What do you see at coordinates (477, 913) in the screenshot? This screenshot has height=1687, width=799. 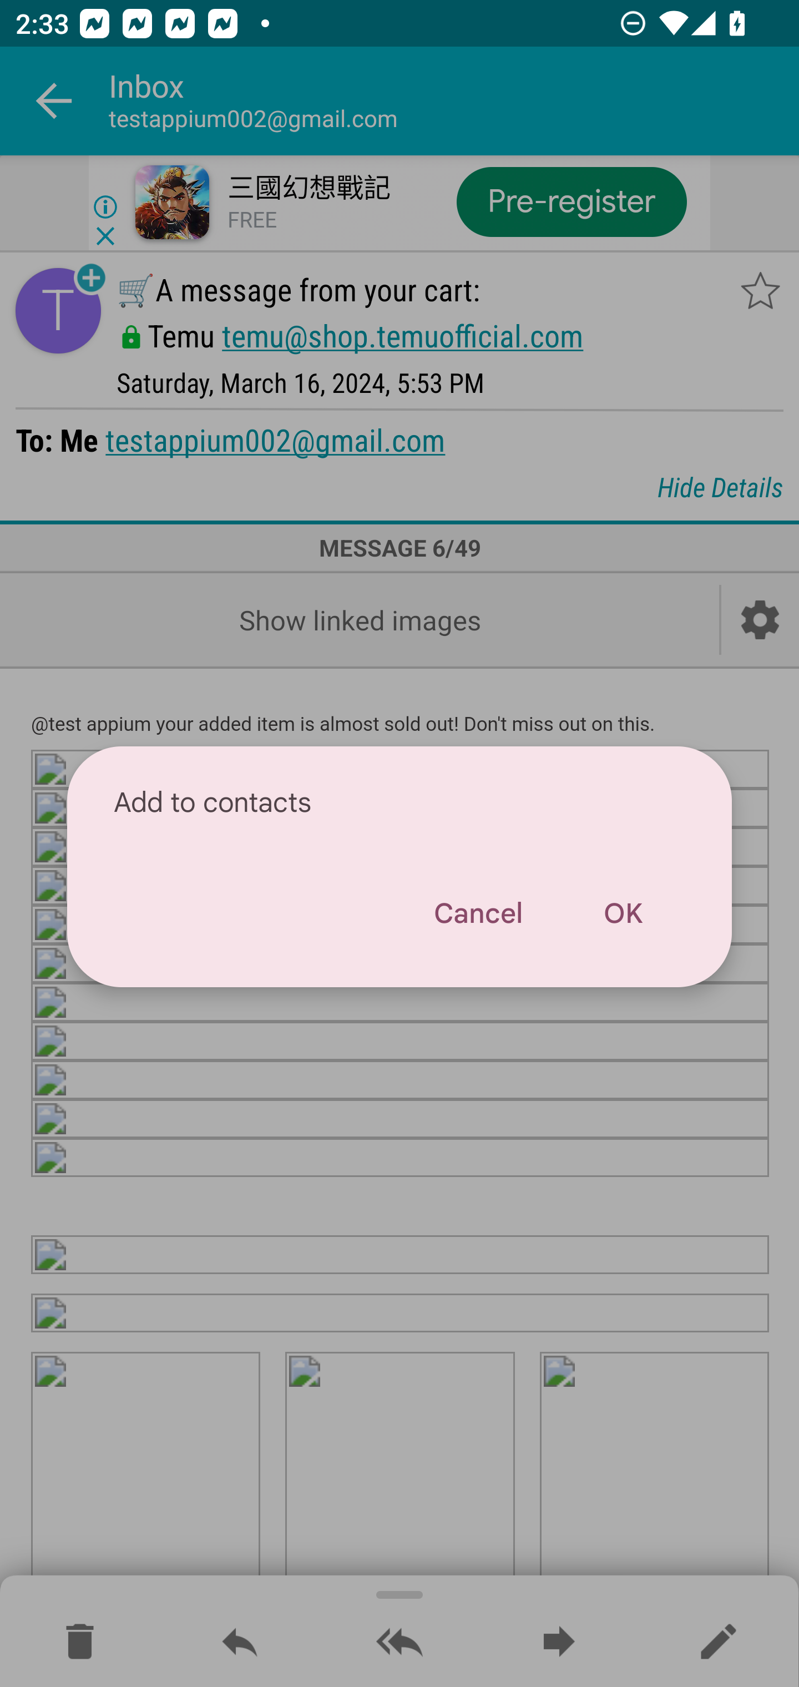 I see `Cancel` at bounding box center [477, 913].